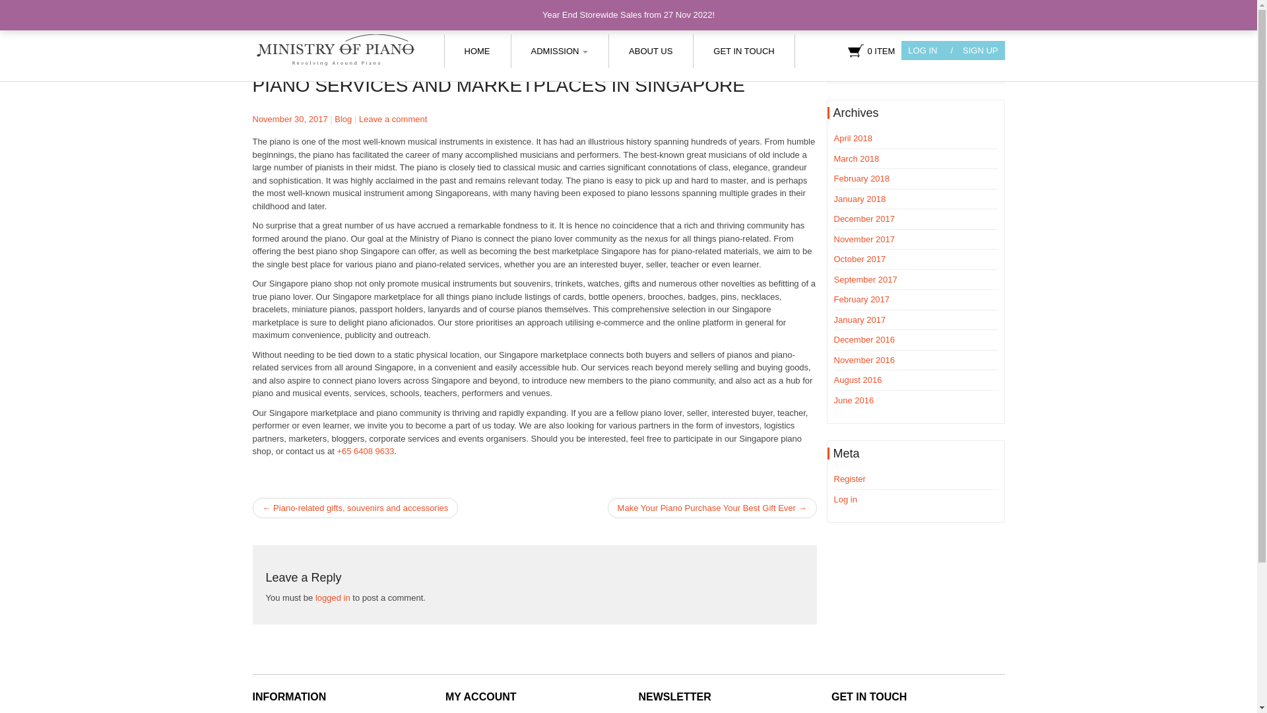 Image resolution: width=1267 pixels, height=713 pixels. What do you see at coordinates (974, 65) in the screenshot?
I see `Search` at bounding box center [974, 65].